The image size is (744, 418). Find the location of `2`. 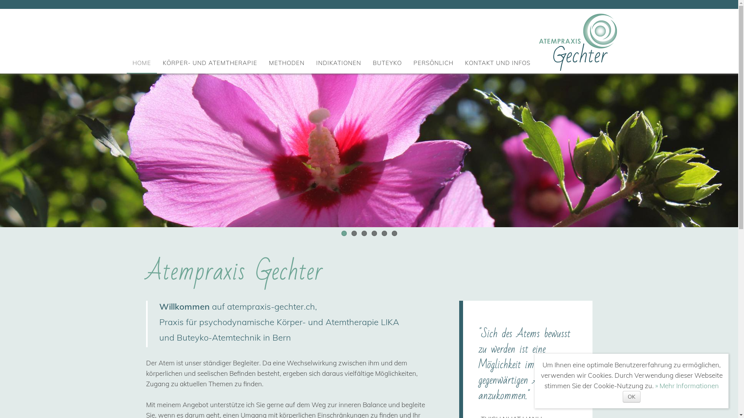

2 is located at coordinates (354, 233).